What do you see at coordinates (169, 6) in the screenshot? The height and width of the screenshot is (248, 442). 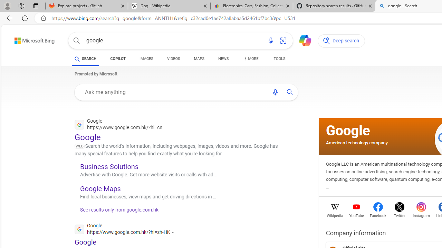 I see `Dog - Wikipedia` at bounding box center [169, 6].